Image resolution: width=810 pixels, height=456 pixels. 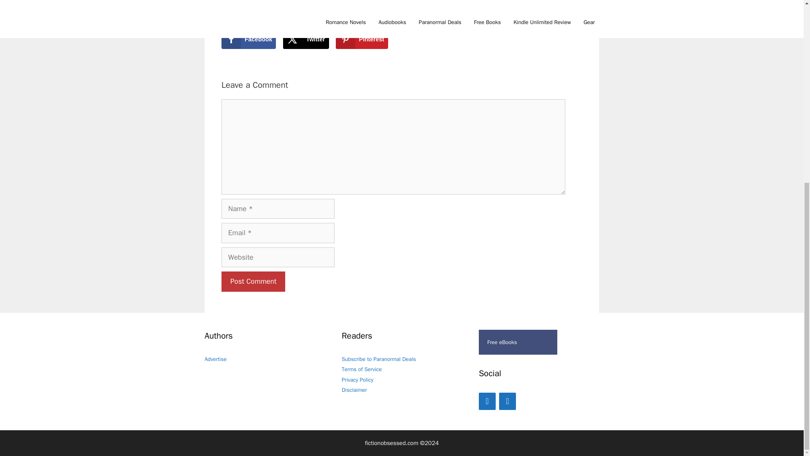 I want to click on Free eBooks, so click(x=518, y=342).